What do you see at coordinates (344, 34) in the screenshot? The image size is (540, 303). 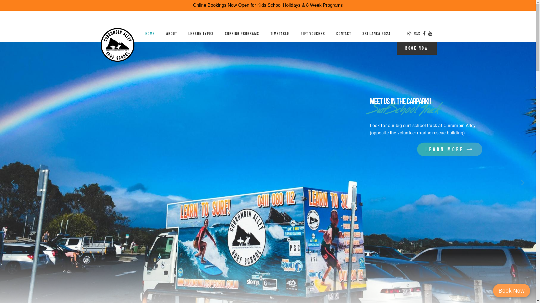 I see `CONTACT` at bounding box center [344, 34].